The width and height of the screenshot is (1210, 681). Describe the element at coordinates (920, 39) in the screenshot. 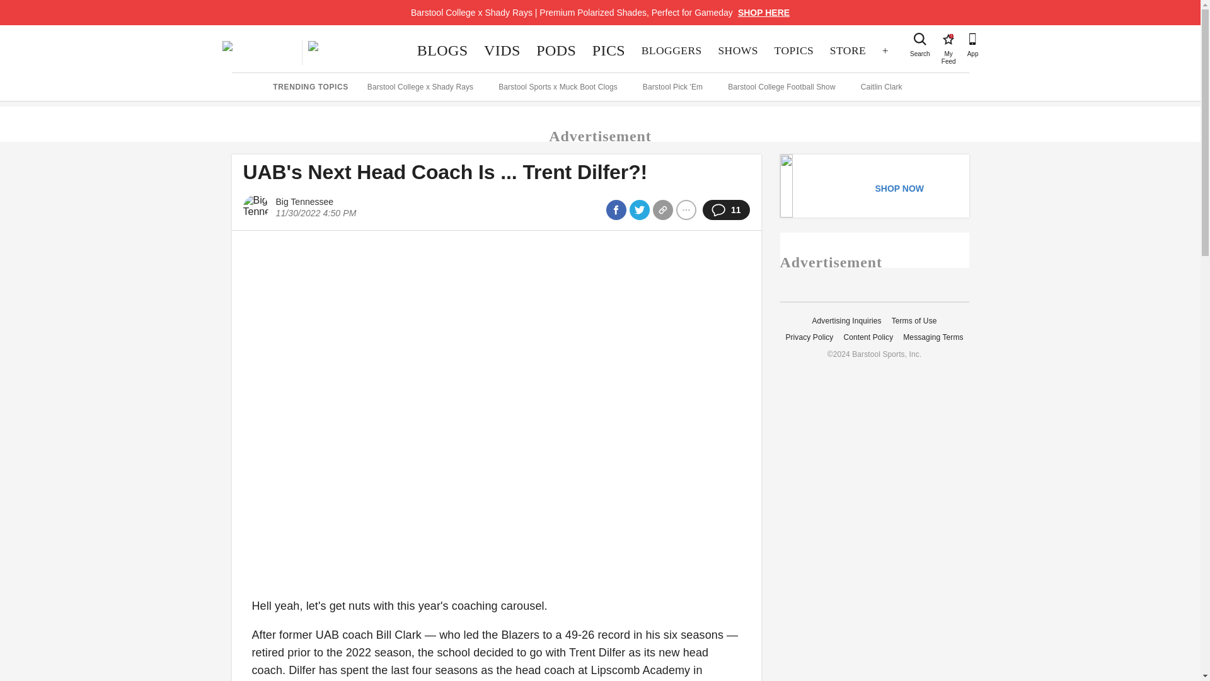

I see `Search` at that location.